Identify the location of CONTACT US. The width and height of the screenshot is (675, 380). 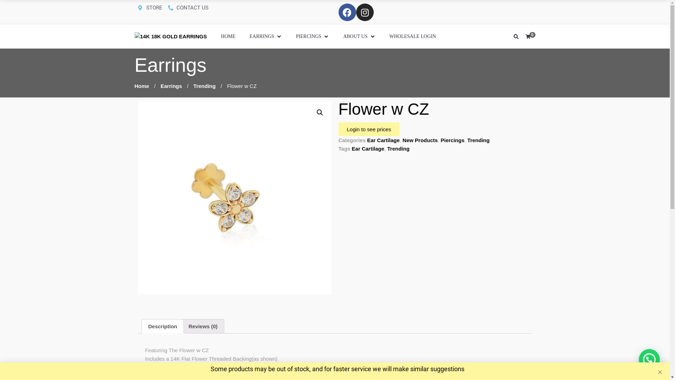
(188, 8).